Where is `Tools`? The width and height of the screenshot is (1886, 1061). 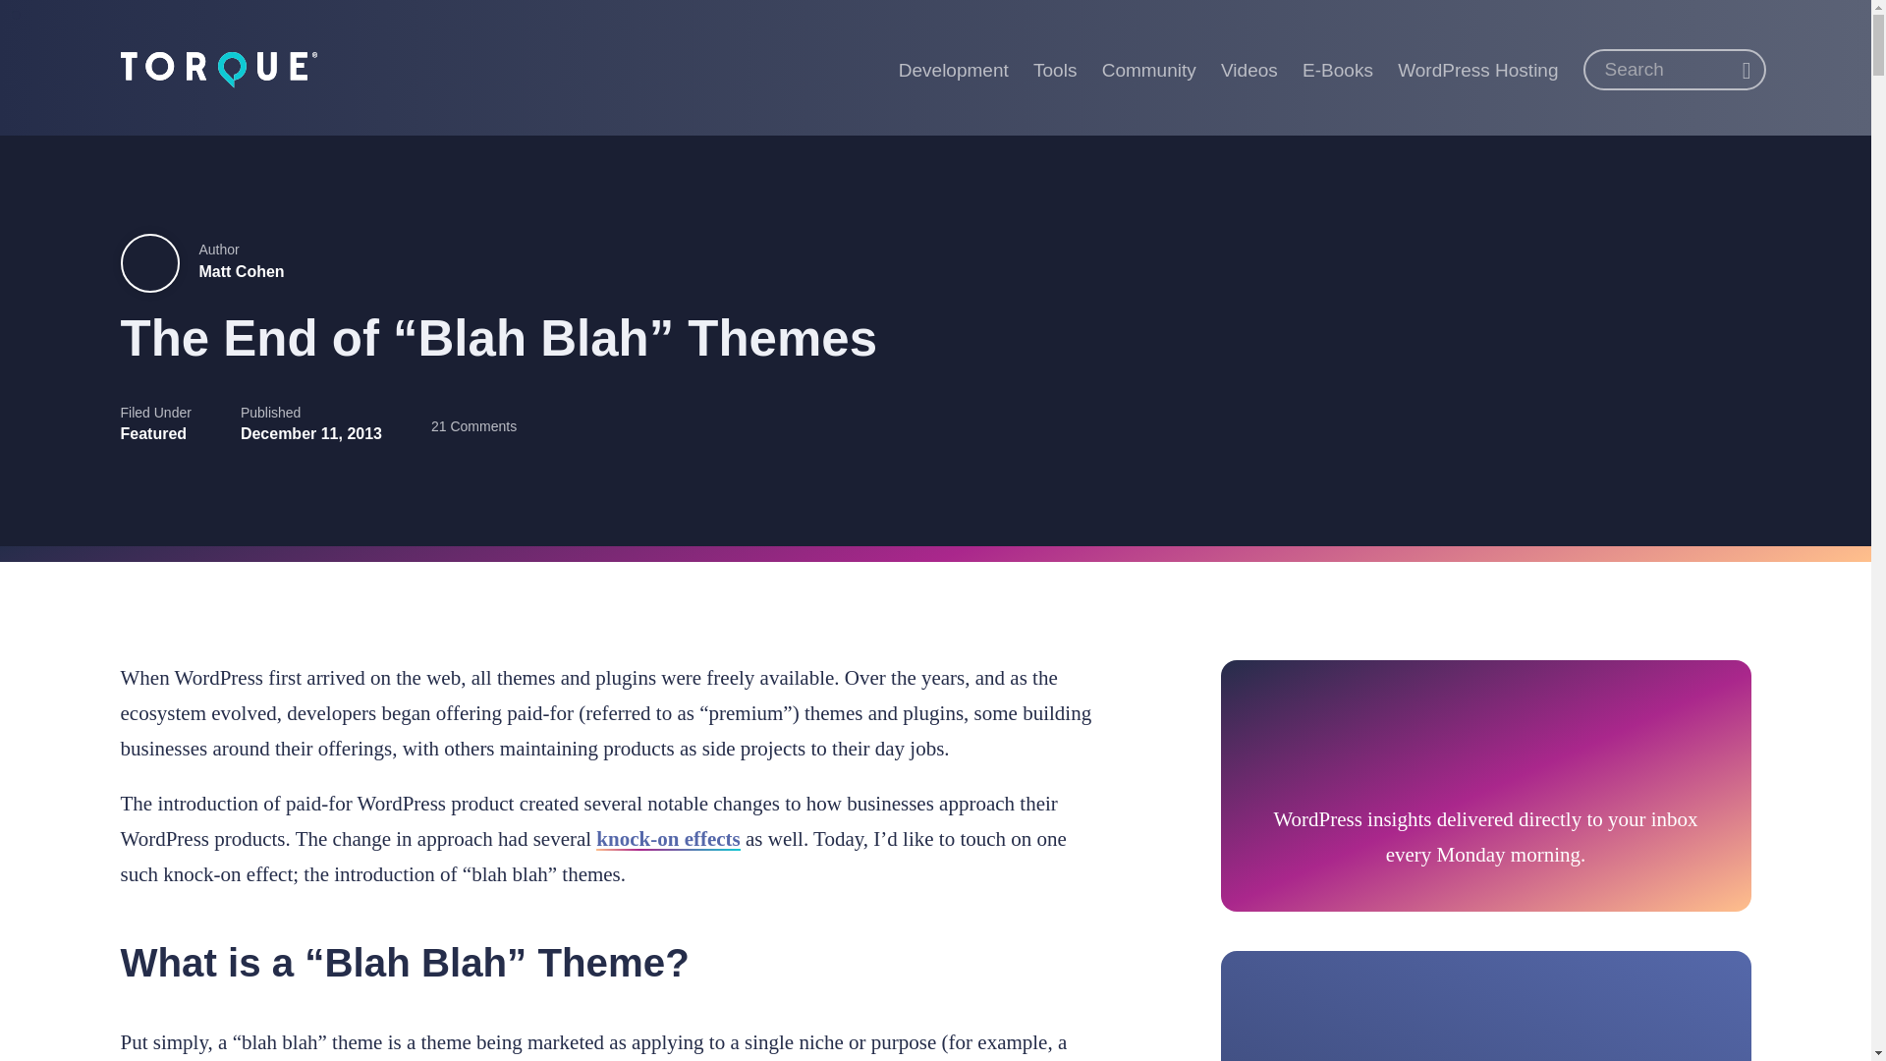
Tools is located at coordinates (1054, 67).